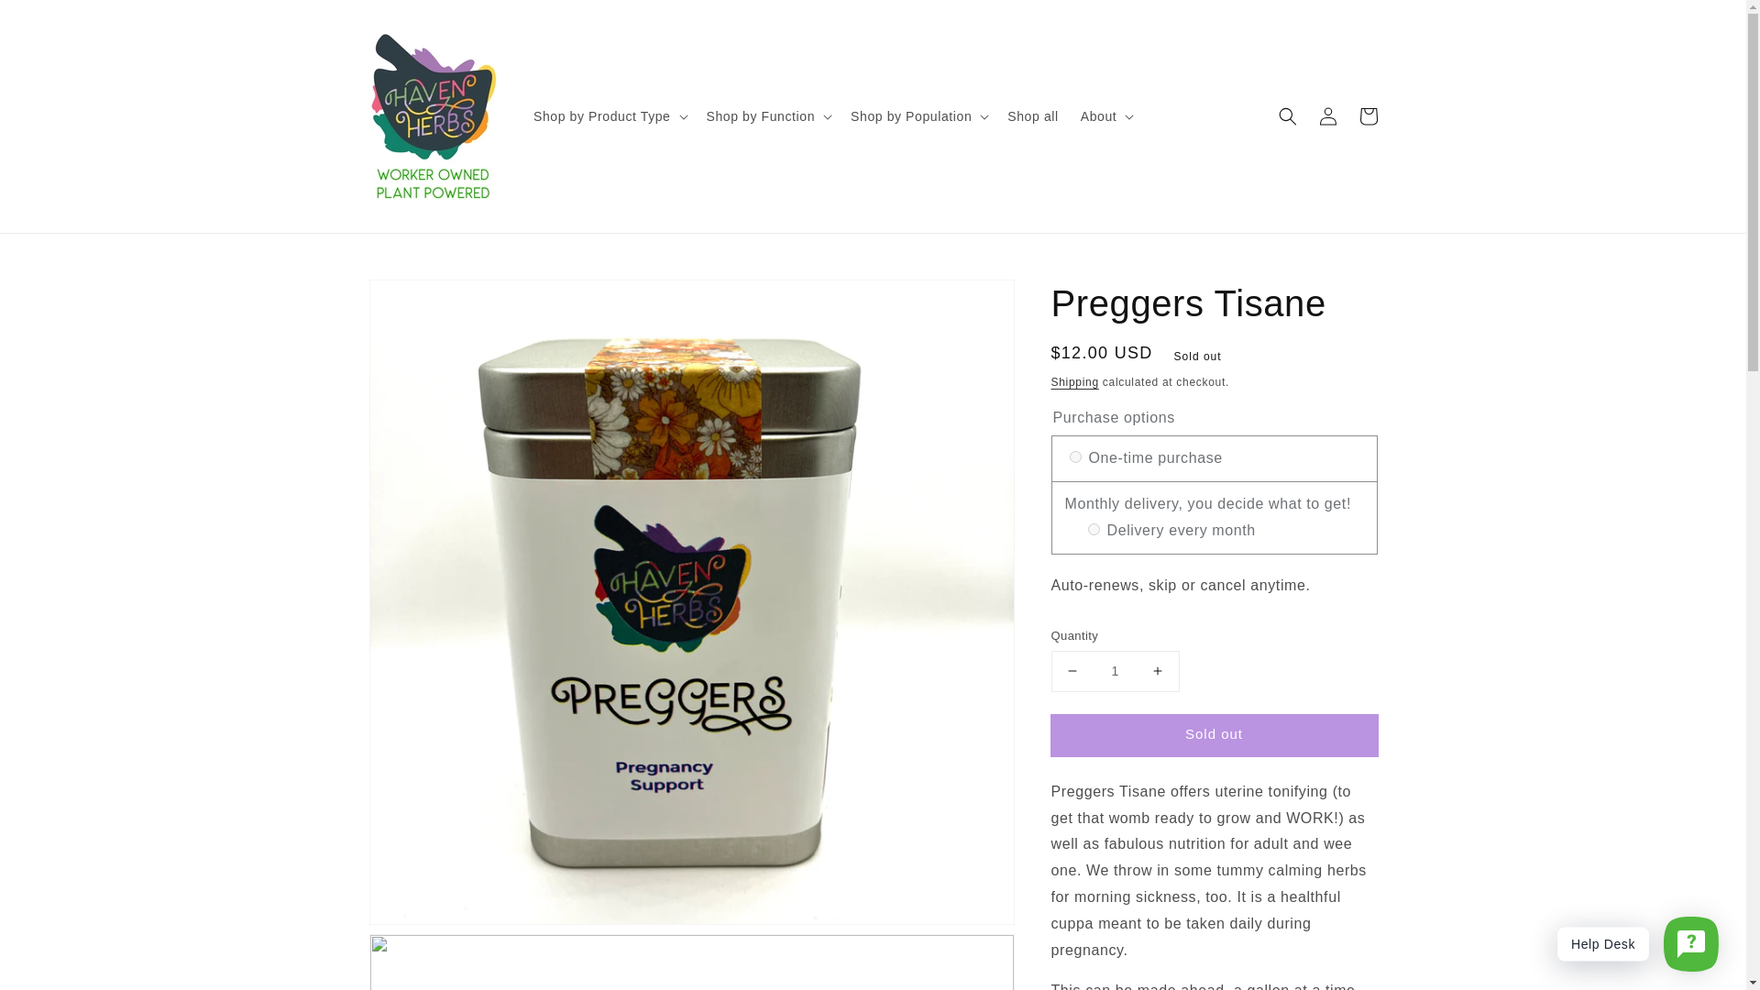 This screenshot has height=990, width=1760. I want to click on Skip to content, so click(55, 20).